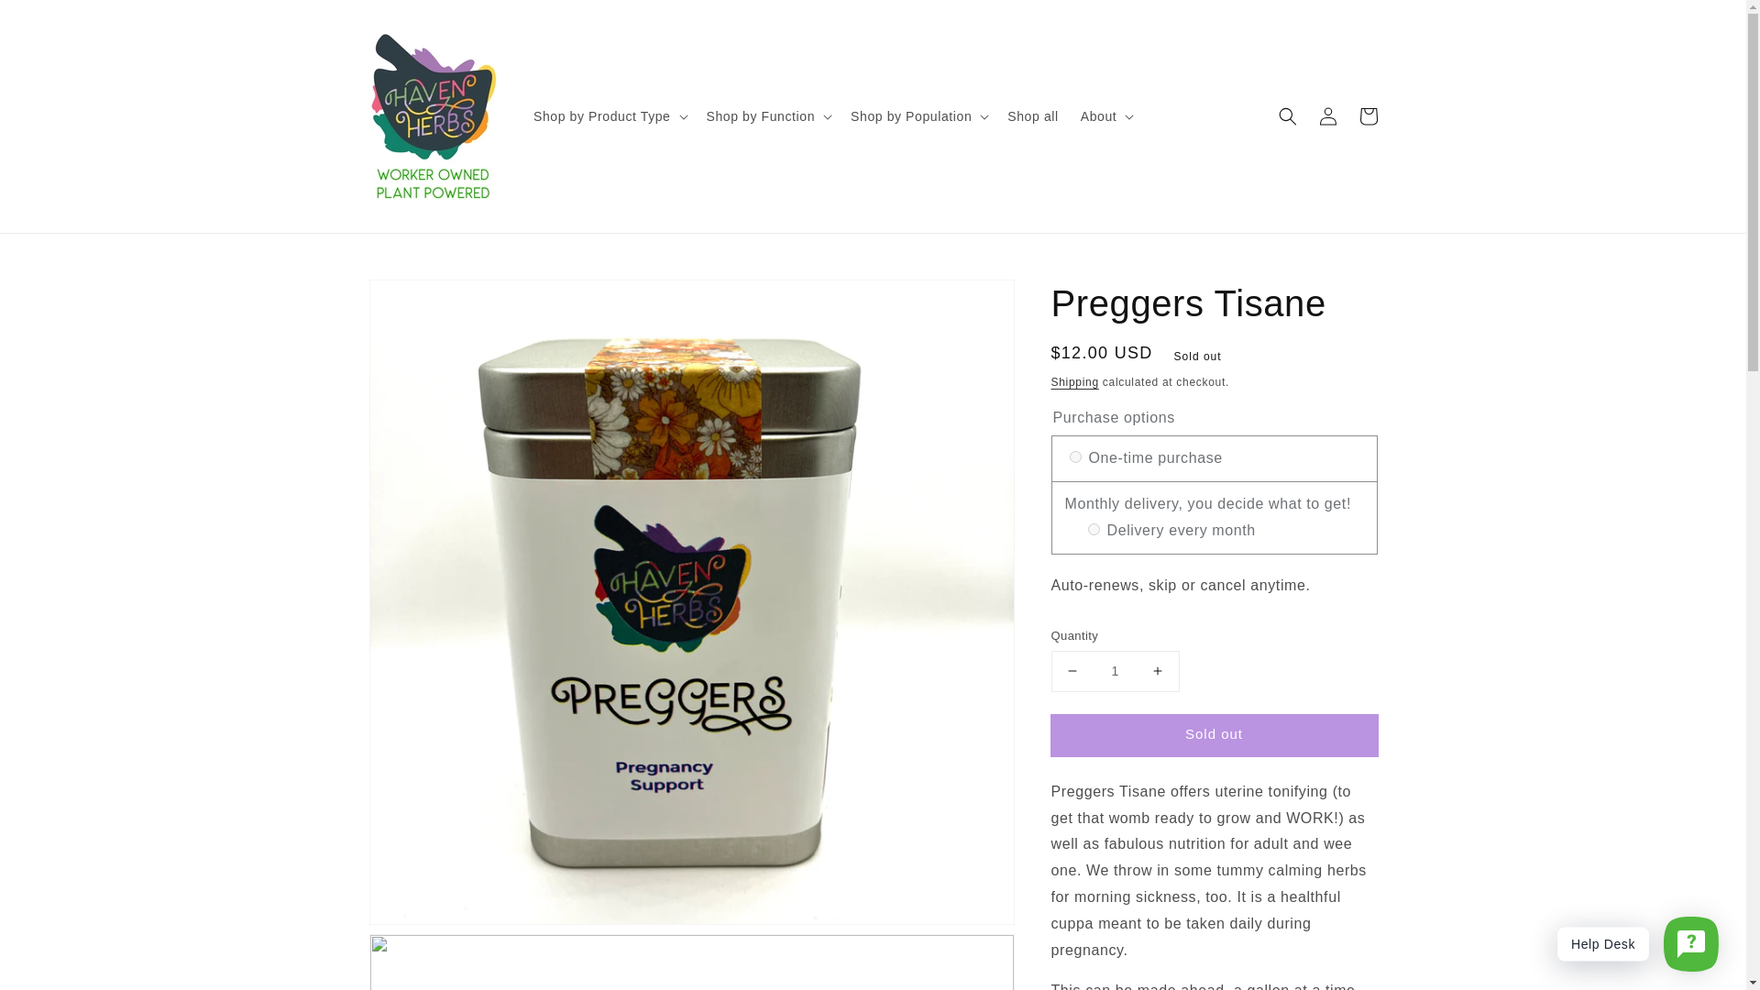 This screenshot has height=990, width=1760. I want to click on Skip to content, so click(55, 20).